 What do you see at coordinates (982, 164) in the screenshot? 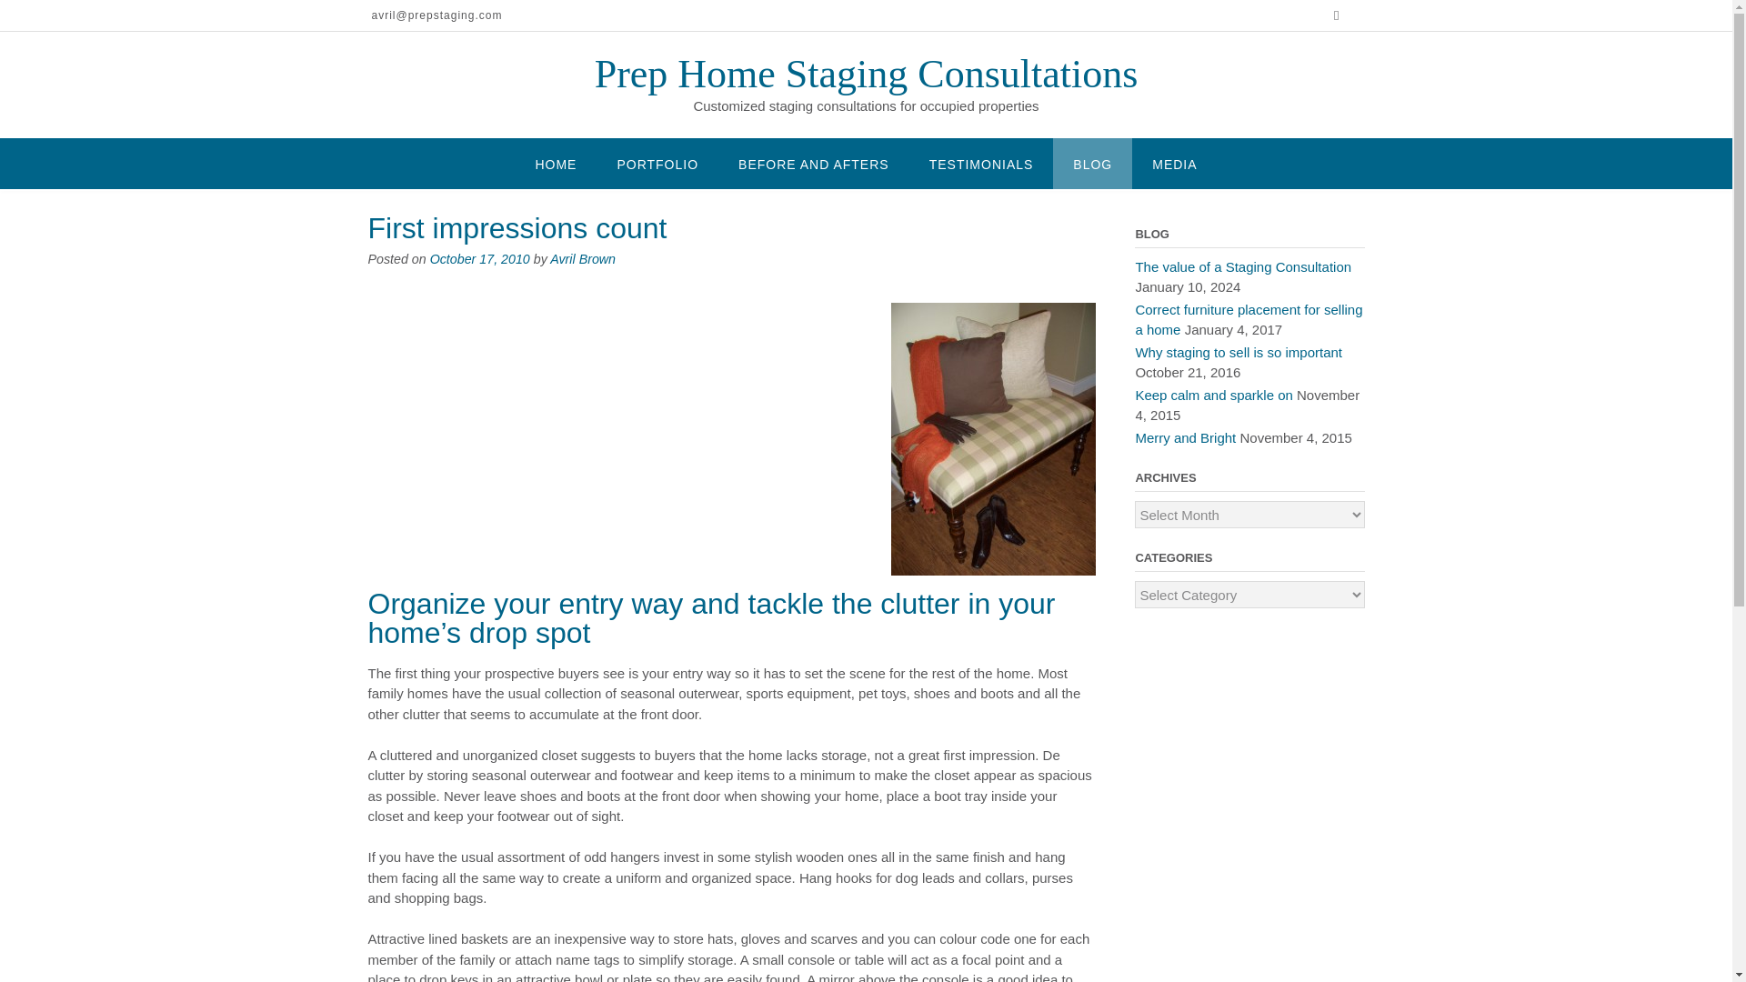
I see `TESTIMONIALS` at bounding box center [982, 164].